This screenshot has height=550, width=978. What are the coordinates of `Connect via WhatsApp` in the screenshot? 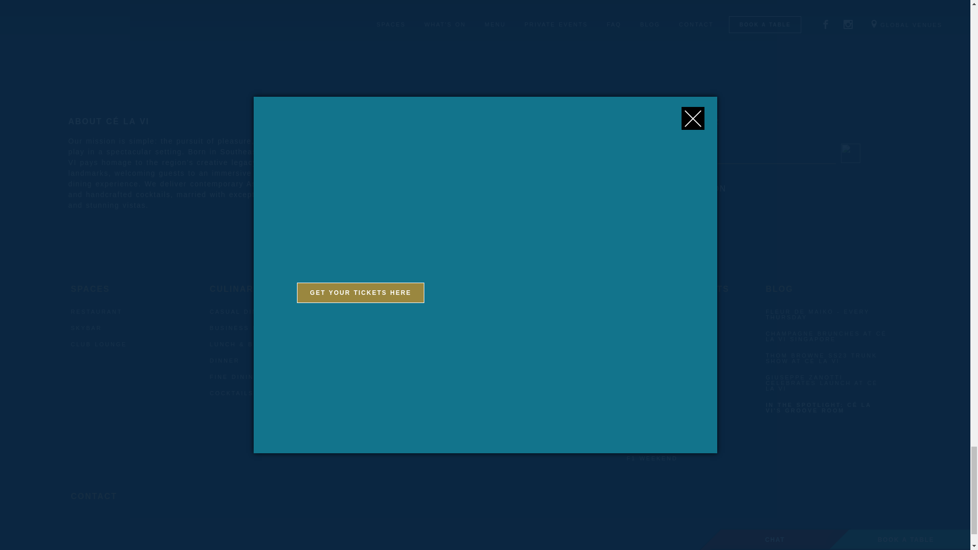 It's located at (405, 199).